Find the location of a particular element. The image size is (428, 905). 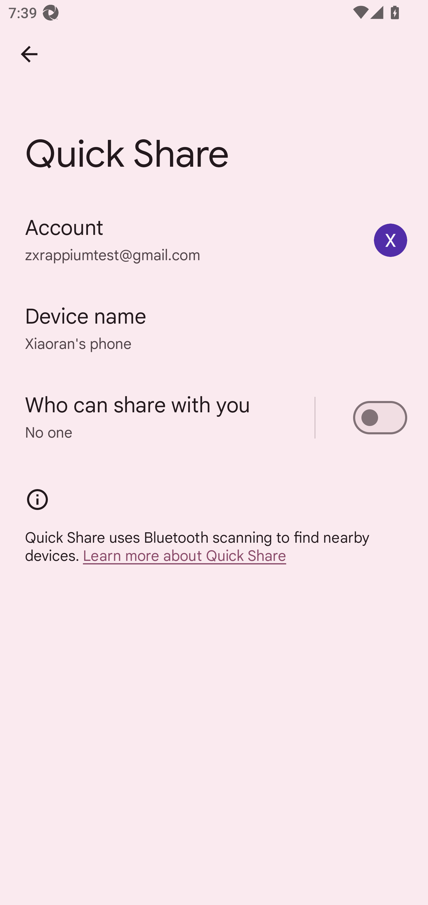

Who can share with you No one is located at coordinates (214, 417).